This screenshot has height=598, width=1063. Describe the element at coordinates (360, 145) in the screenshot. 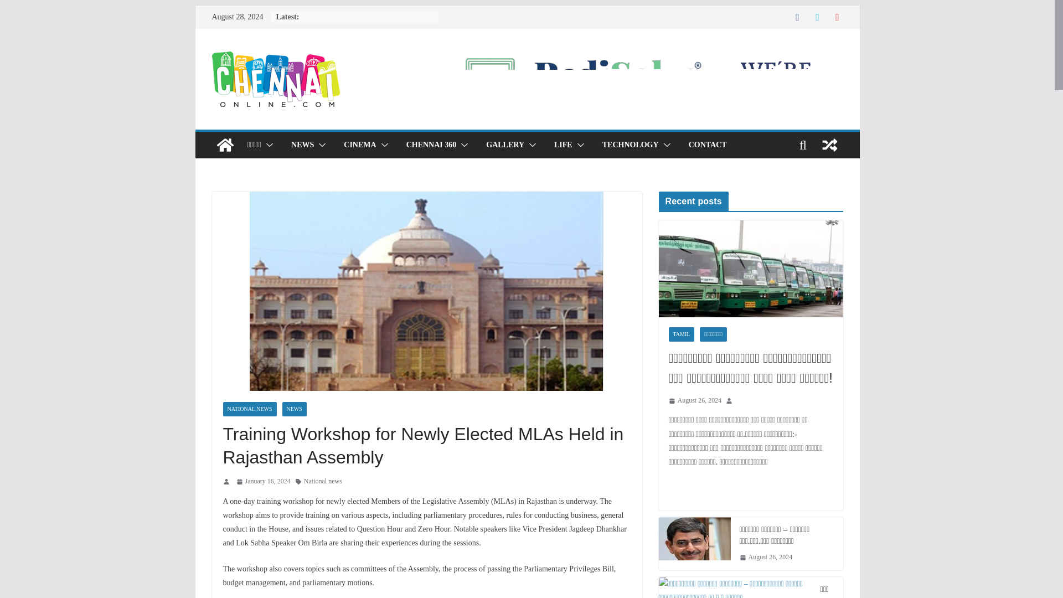

I see `CINEMA` at that location.